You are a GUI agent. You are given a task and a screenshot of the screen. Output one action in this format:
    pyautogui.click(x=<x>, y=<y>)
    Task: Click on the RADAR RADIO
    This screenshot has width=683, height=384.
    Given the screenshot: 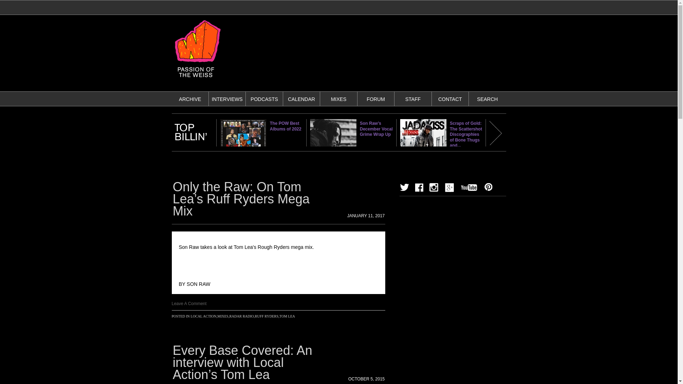 What is the action you would take?
    pyautogui.click(x=242, y=316)
    